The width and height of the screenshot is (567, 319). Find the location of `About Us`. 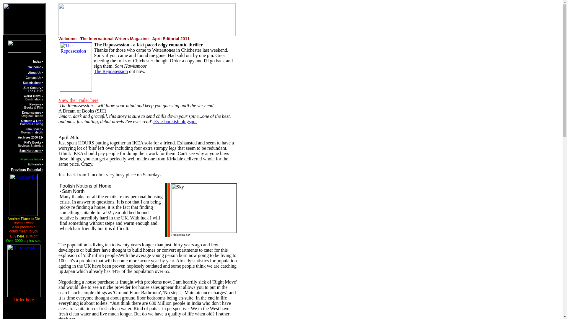

About Us is located at coordinates (34, 73).